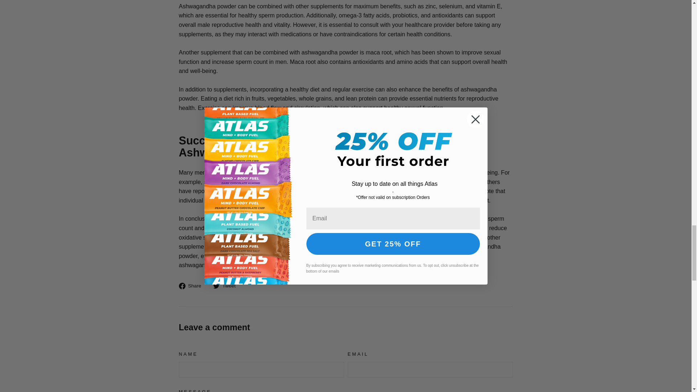 The image size is (697, 392). I want to click on Tweet on Twitter, so click(227, 286).